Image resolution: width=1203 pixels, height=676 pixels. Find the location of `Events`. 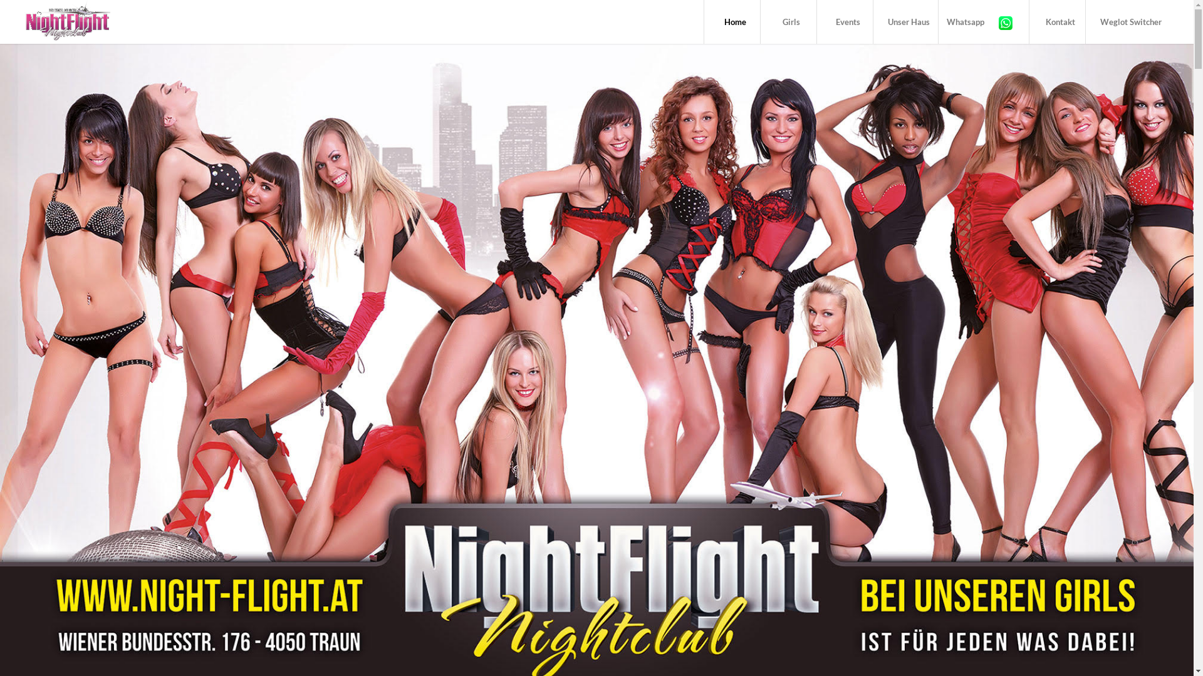

Events is located at coordinates (845, 22).